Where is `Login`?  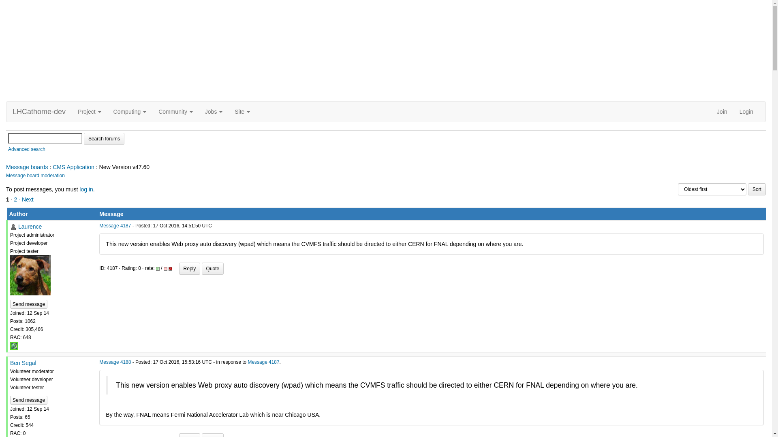
Login is located at coordinates (746, 112).